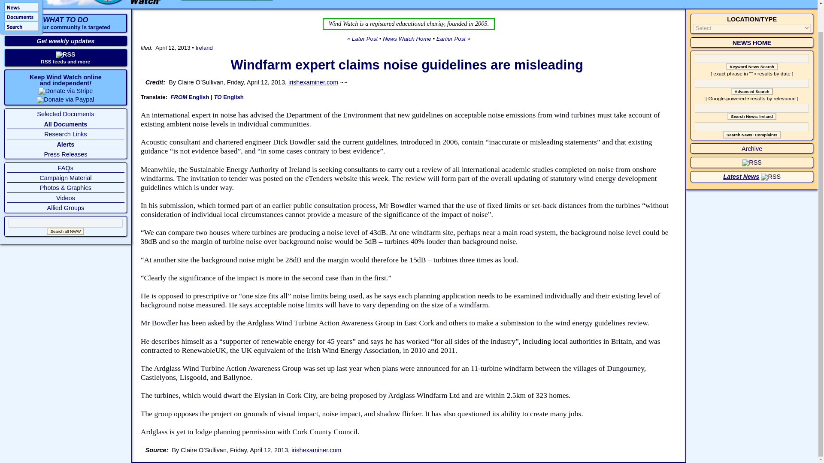 This screenshot has width=824, height=463. Describe the element at coordinates (65, 231) in the screenshot. I see `Search all NWW` at that location.